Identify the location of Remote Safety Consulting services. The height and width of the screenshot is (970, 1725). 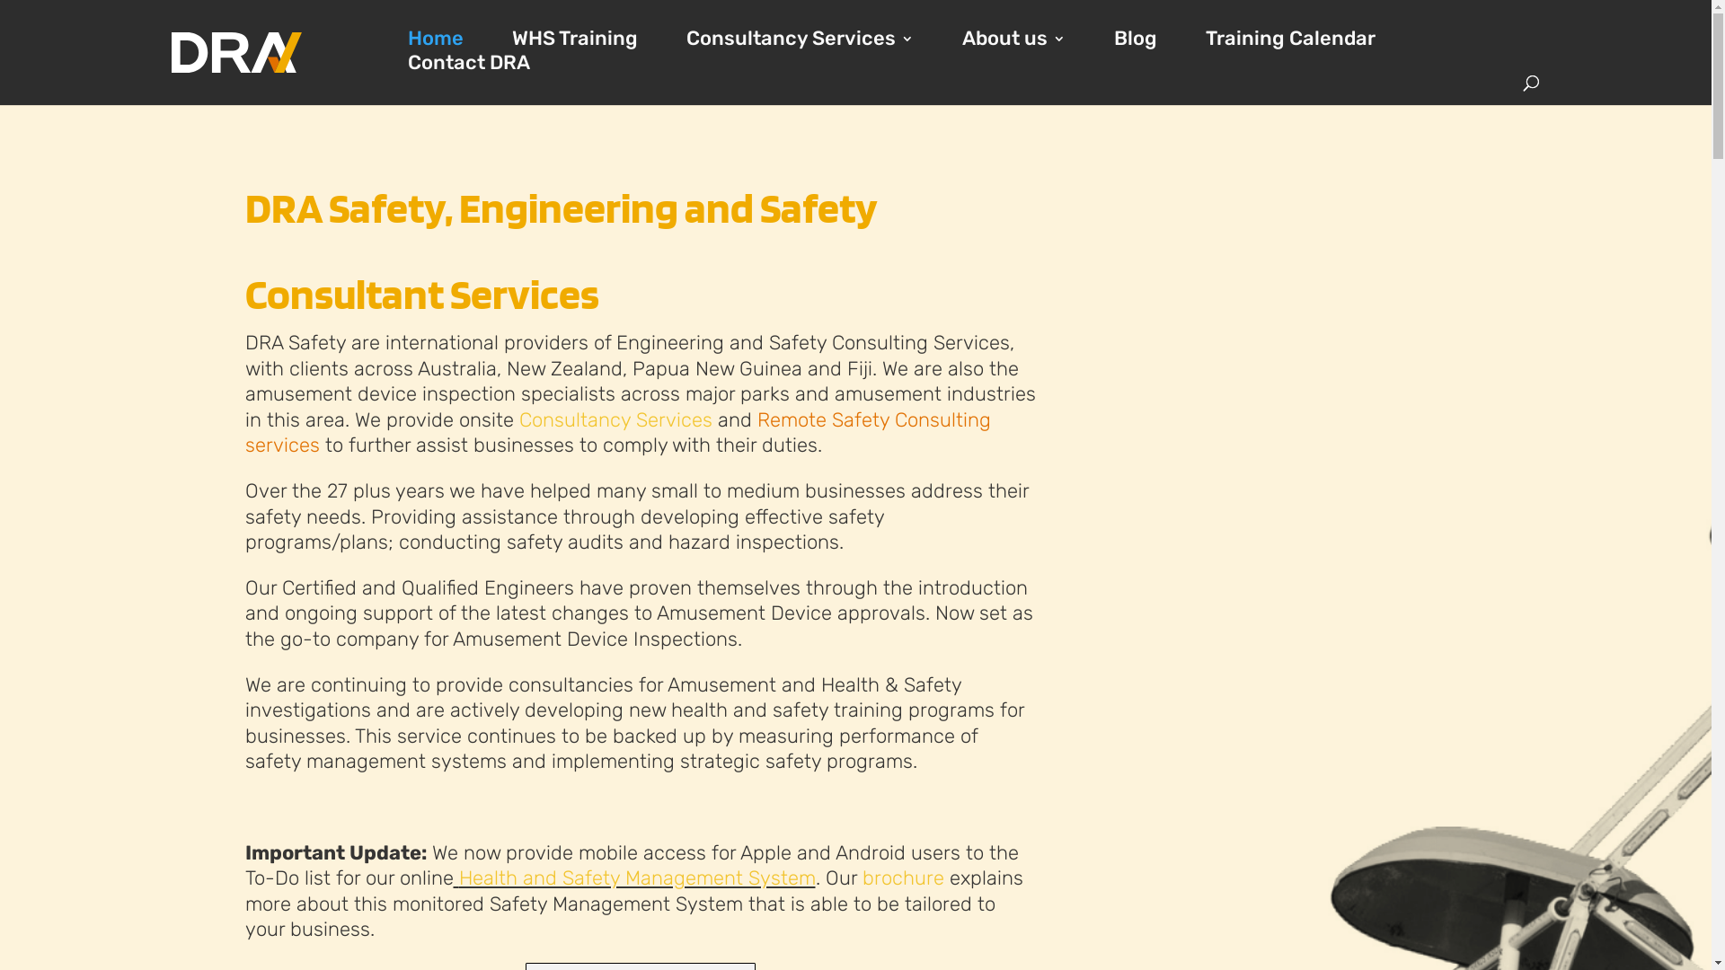
(617, 433).